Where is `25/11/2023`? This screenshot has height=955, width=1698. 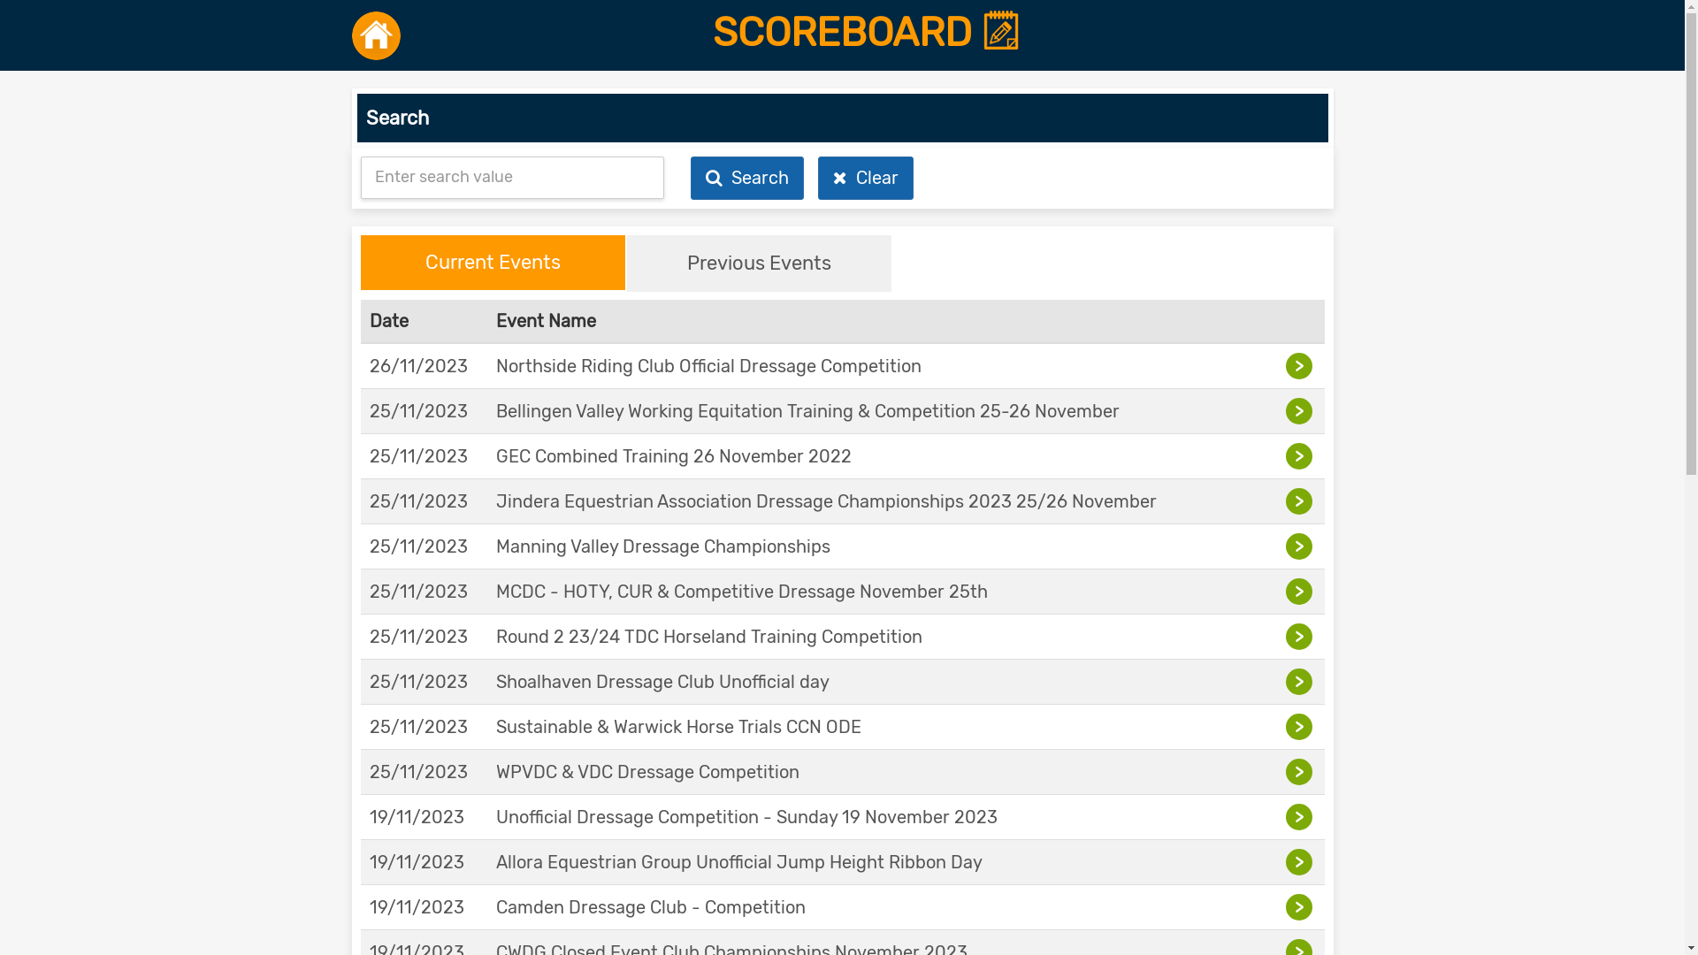
25/11/2023 is located at coordinates (419, 592).